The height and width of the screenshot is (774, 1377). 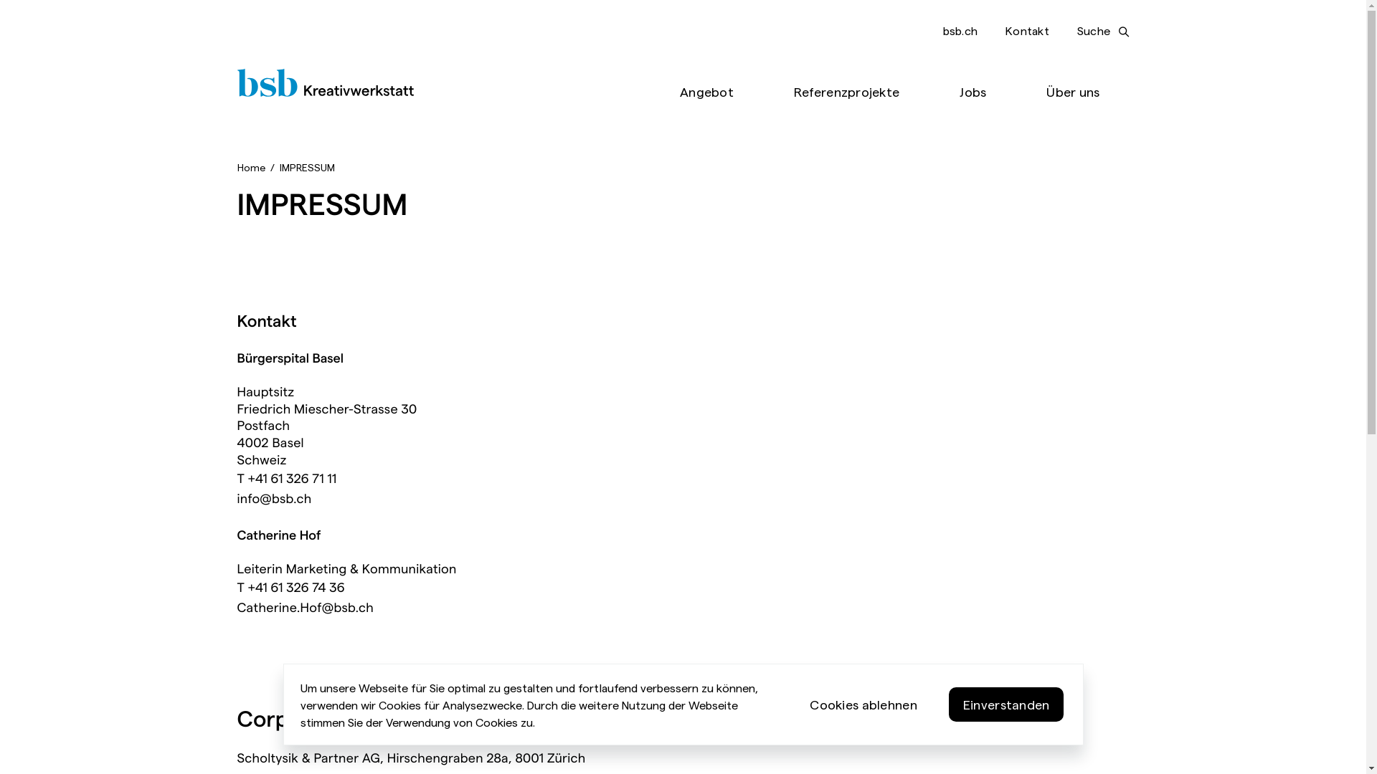 What do you see at coordinates (973, 92) in the screenshot?
I see `Jobs` at bounding box center [973, 92].